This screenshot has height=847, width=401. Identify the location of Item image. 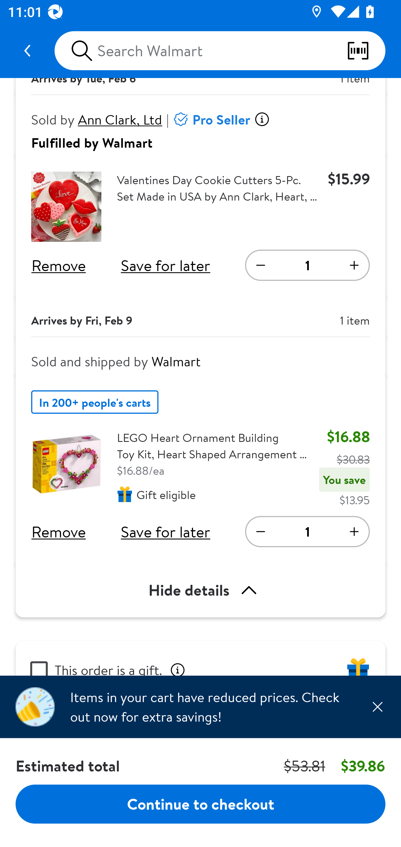
(66, 464).